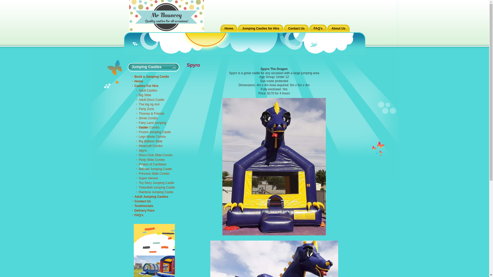  I want to click on Home, so click(229, 28).